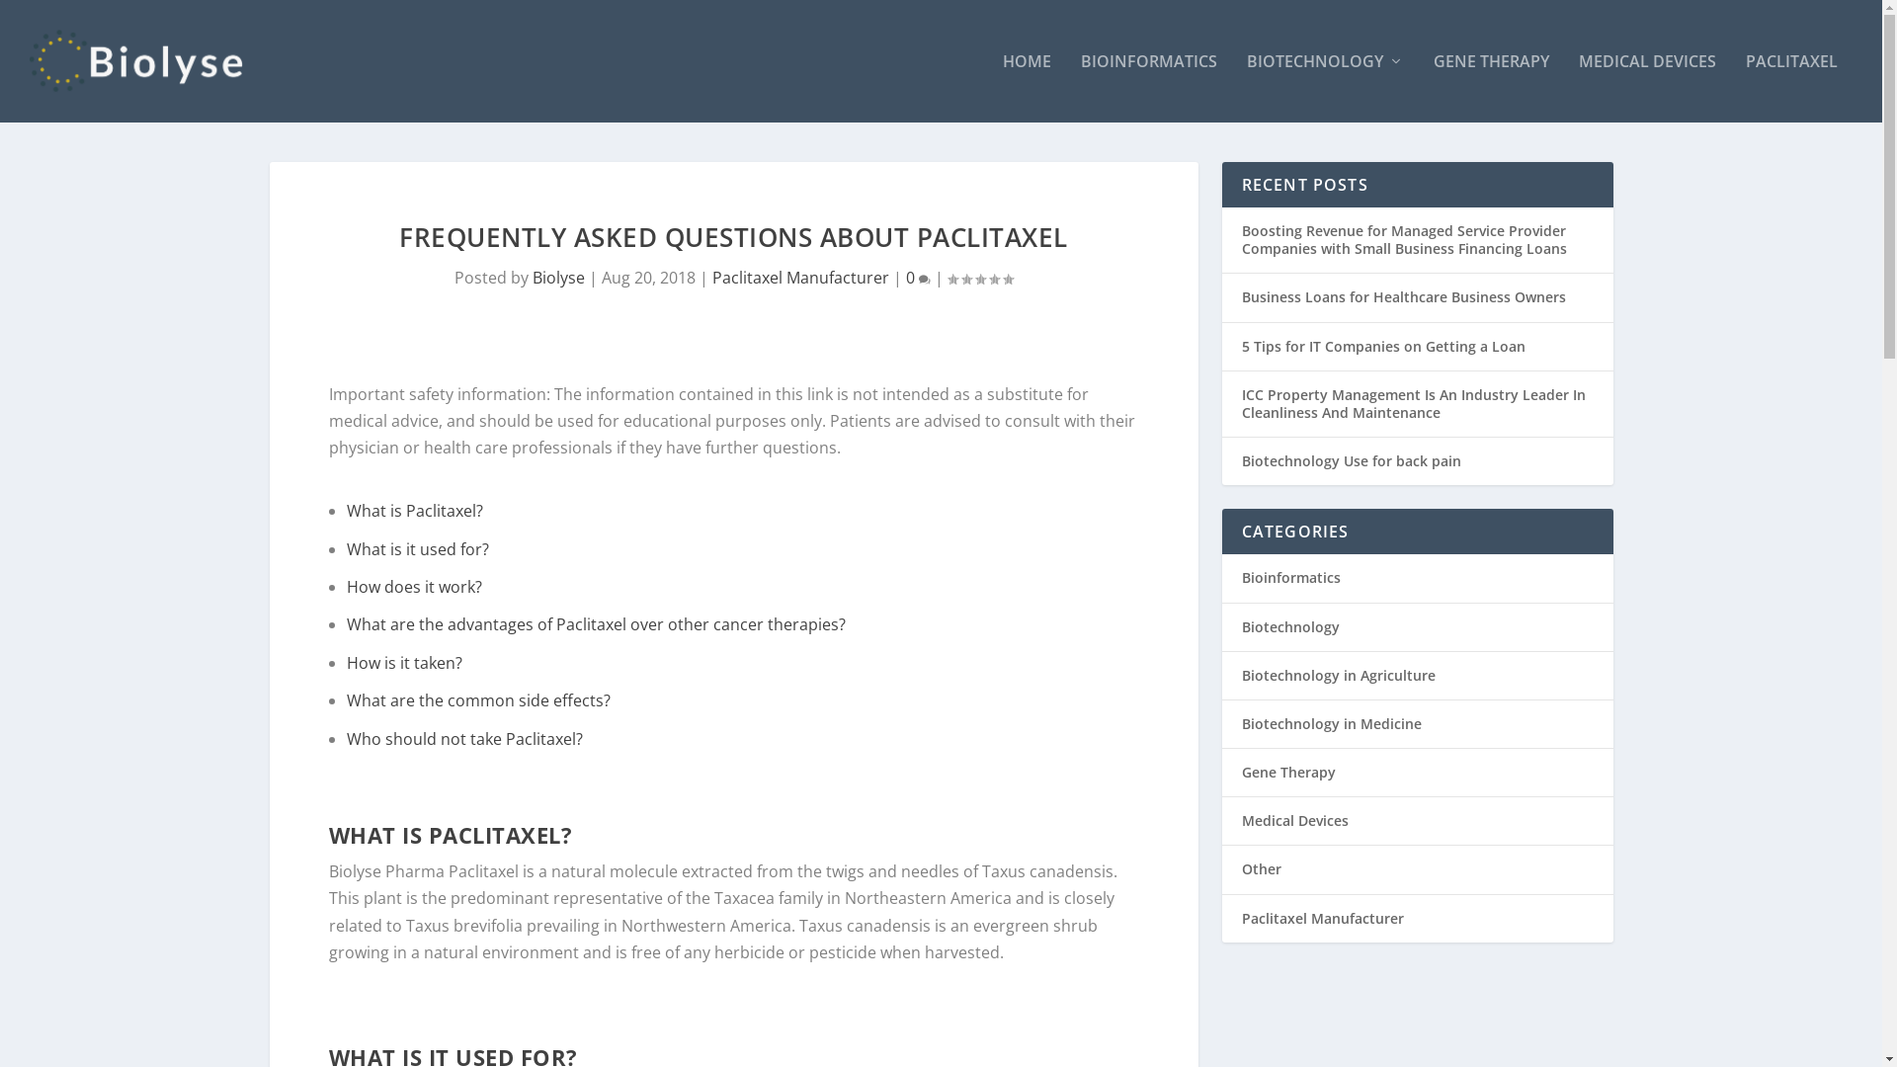 This screenshot has height=1067, width=1897. I want to click on Paclitaxel Manufacturer, so click(800, 278).